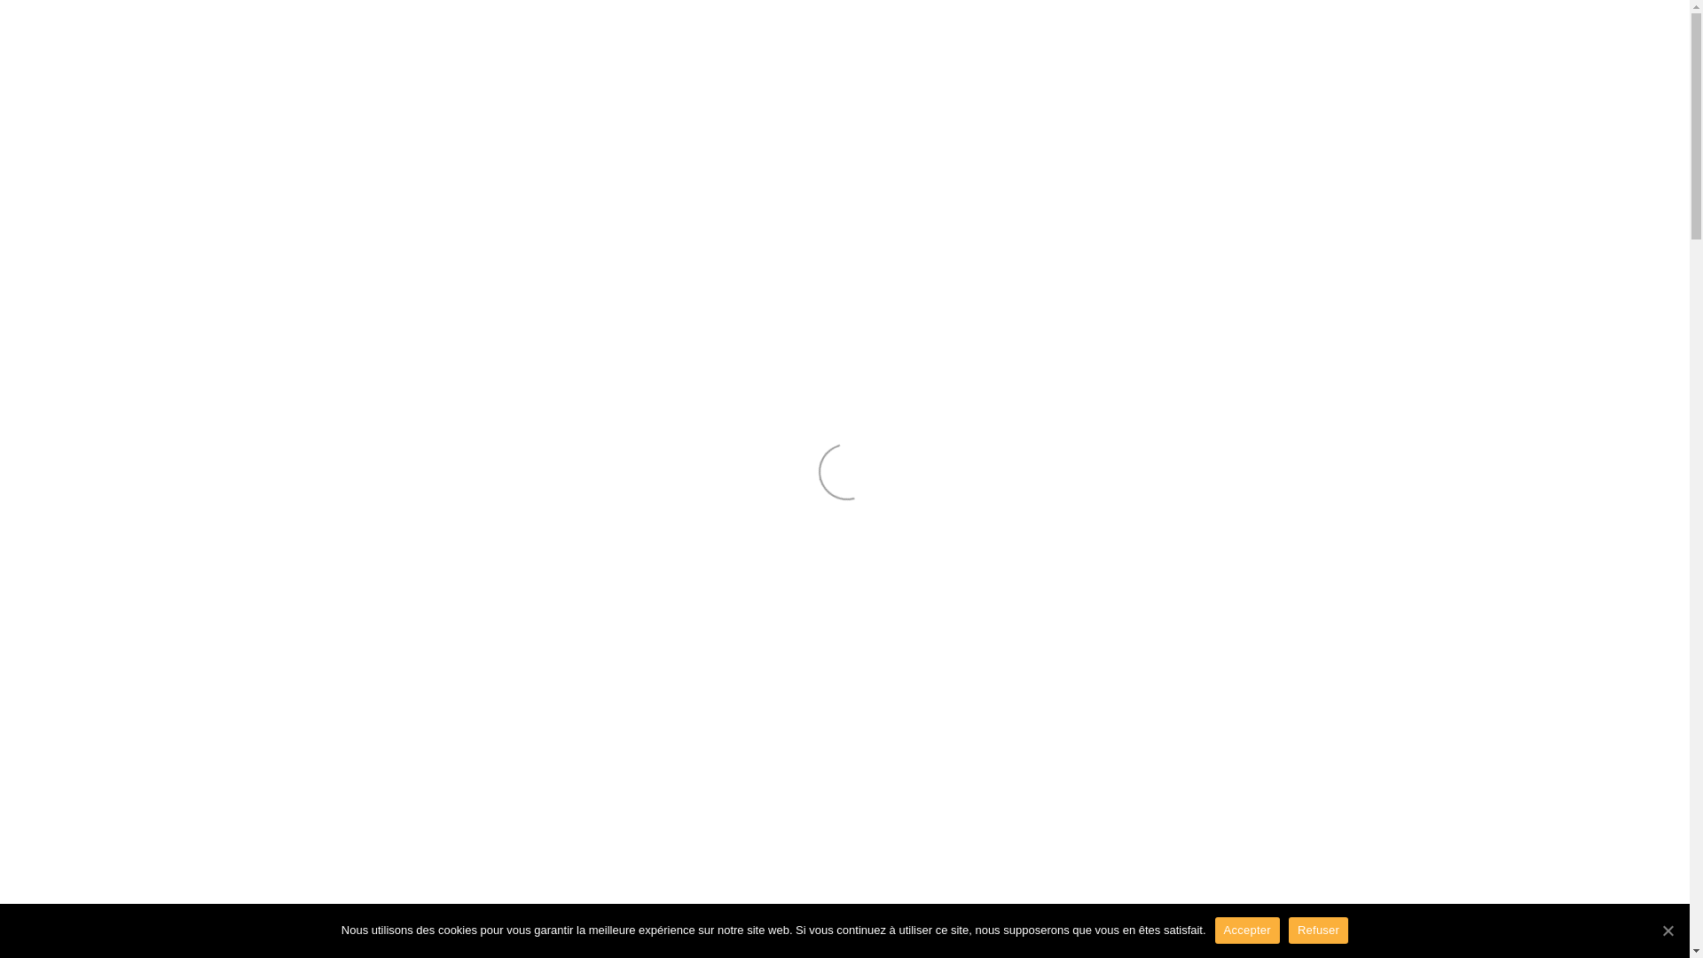  What do you see at coordinates (1643, 35) in the screenshot?
I see `E-mail` at bounding box center [1643, 35].